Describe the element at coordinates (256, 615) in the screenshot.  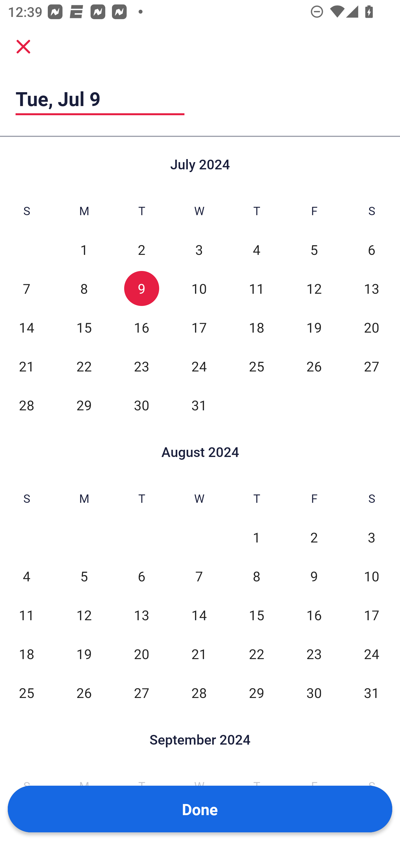
I see `15 Thu, Aug 15, Not Selected` at that location.